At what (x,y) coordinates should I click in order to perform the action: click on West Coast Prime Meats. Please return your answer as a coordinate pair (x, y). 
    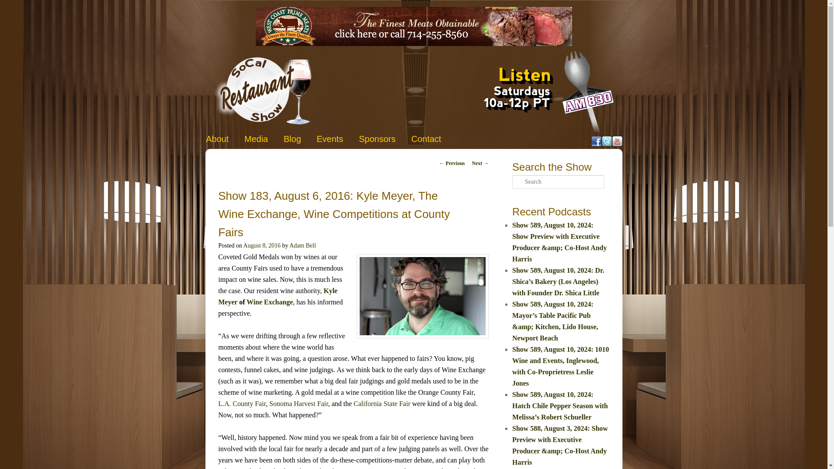
    Looking at the image, I should click on (413, 43).